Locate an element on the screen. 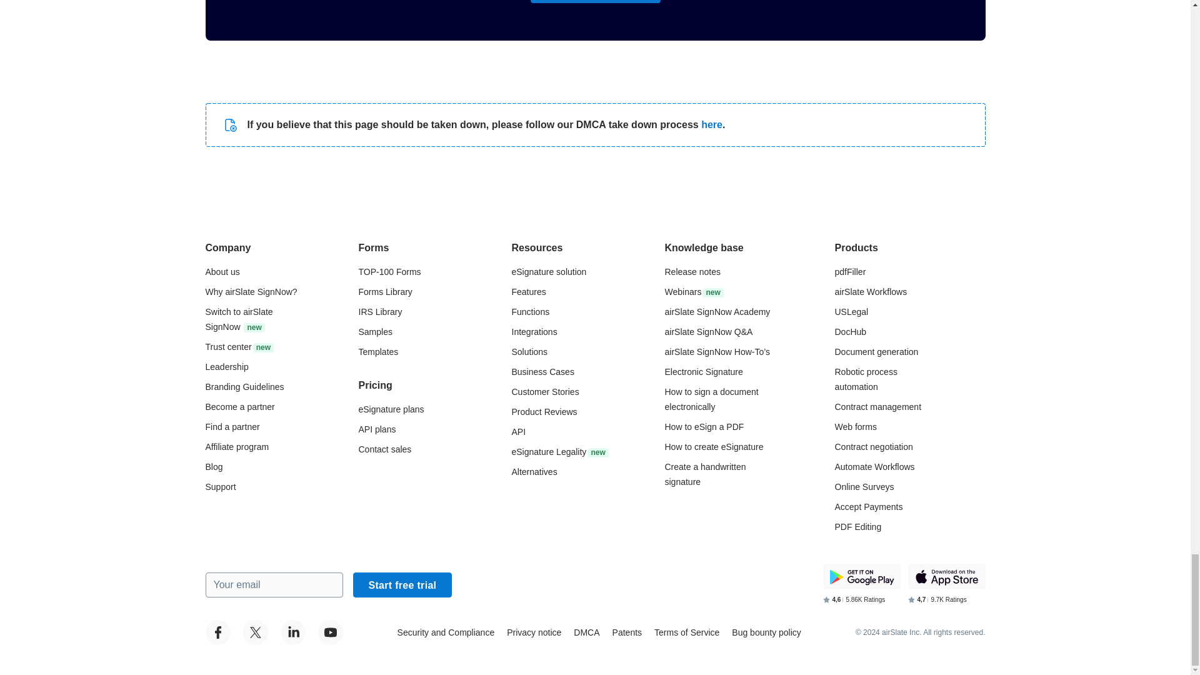 This screenshot has height=675, width=1200. Go to the Brand page is located at coordinates (244, 387).